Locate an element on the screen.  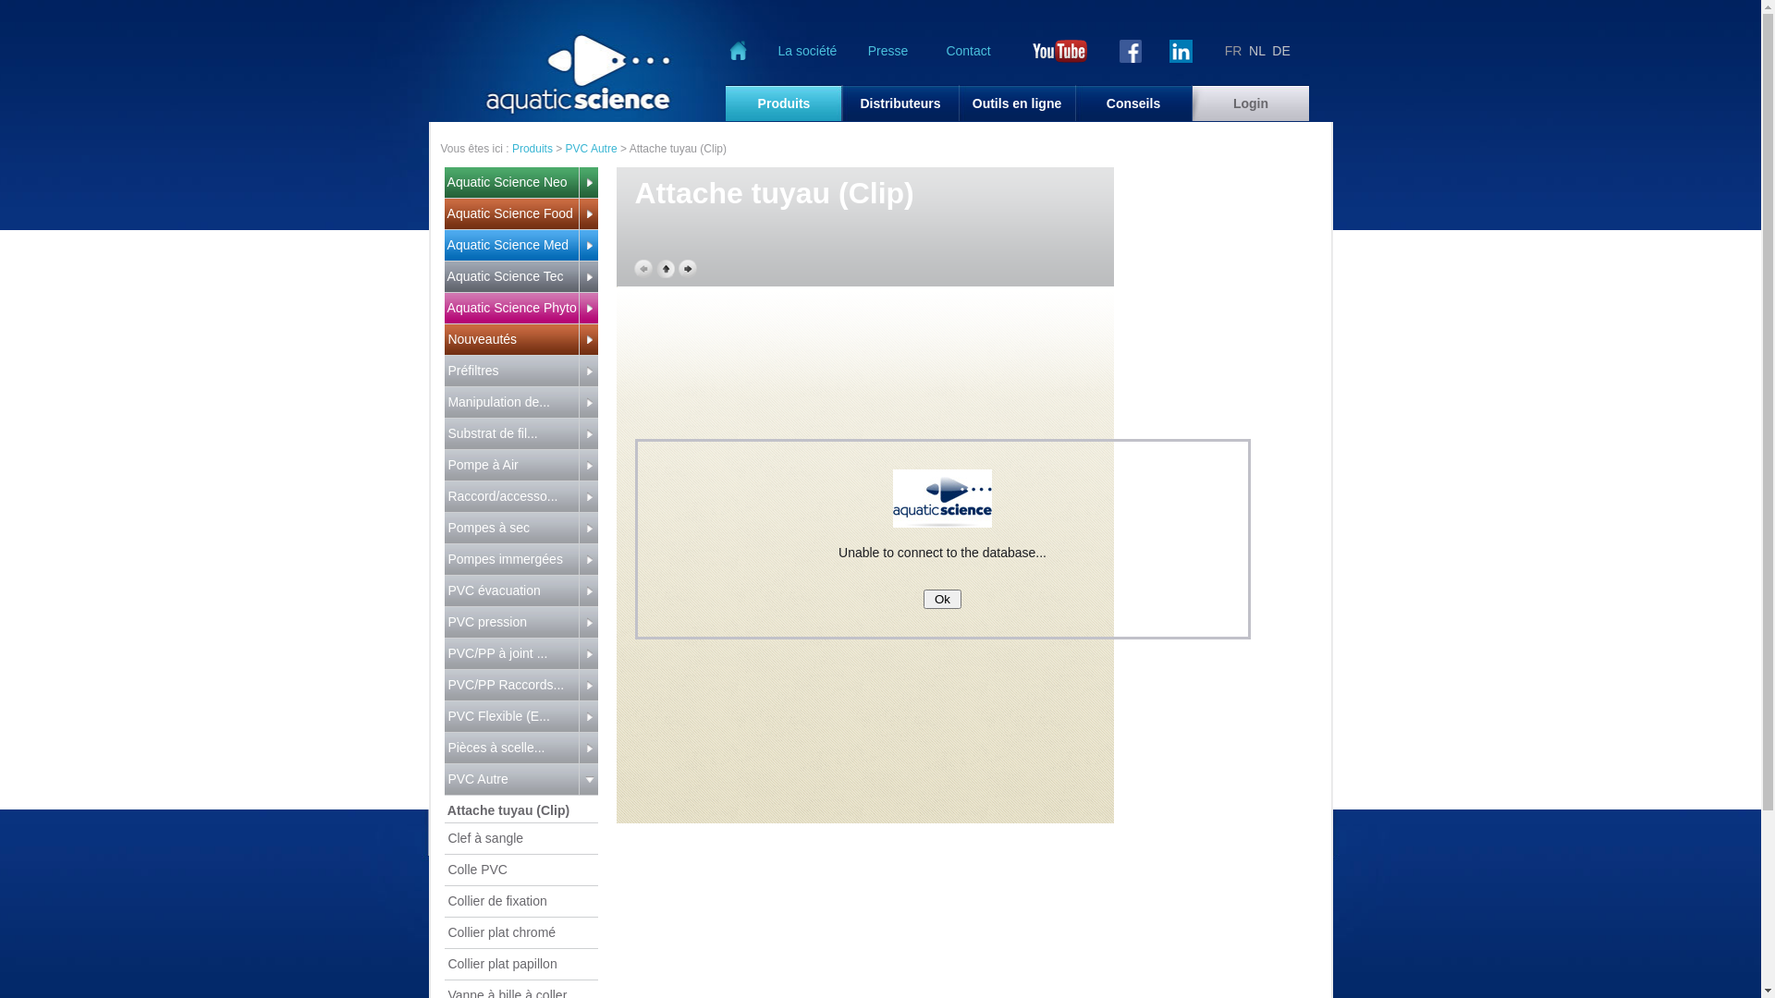
FR is located at coordinates (1233, 51).